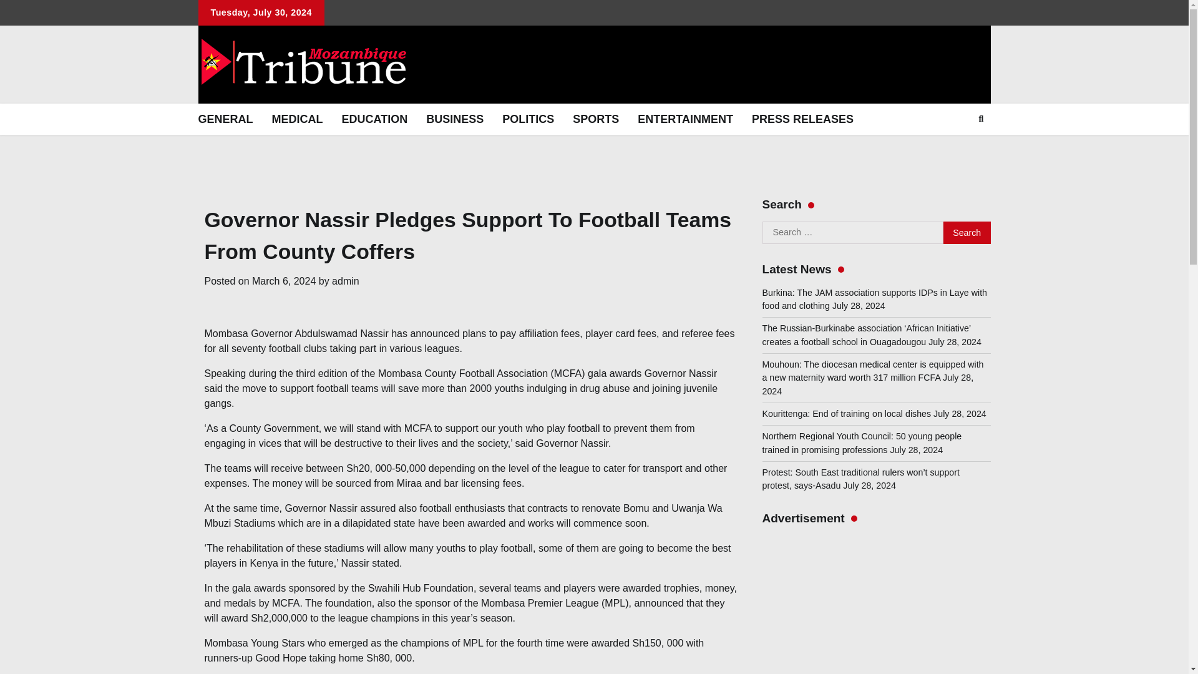 This screenshot has height=674, width=1198. What do you see at coordinates (802, 119) in the screenshot?
I see `PRESS RELEASES` at bounding box center [802, 119].